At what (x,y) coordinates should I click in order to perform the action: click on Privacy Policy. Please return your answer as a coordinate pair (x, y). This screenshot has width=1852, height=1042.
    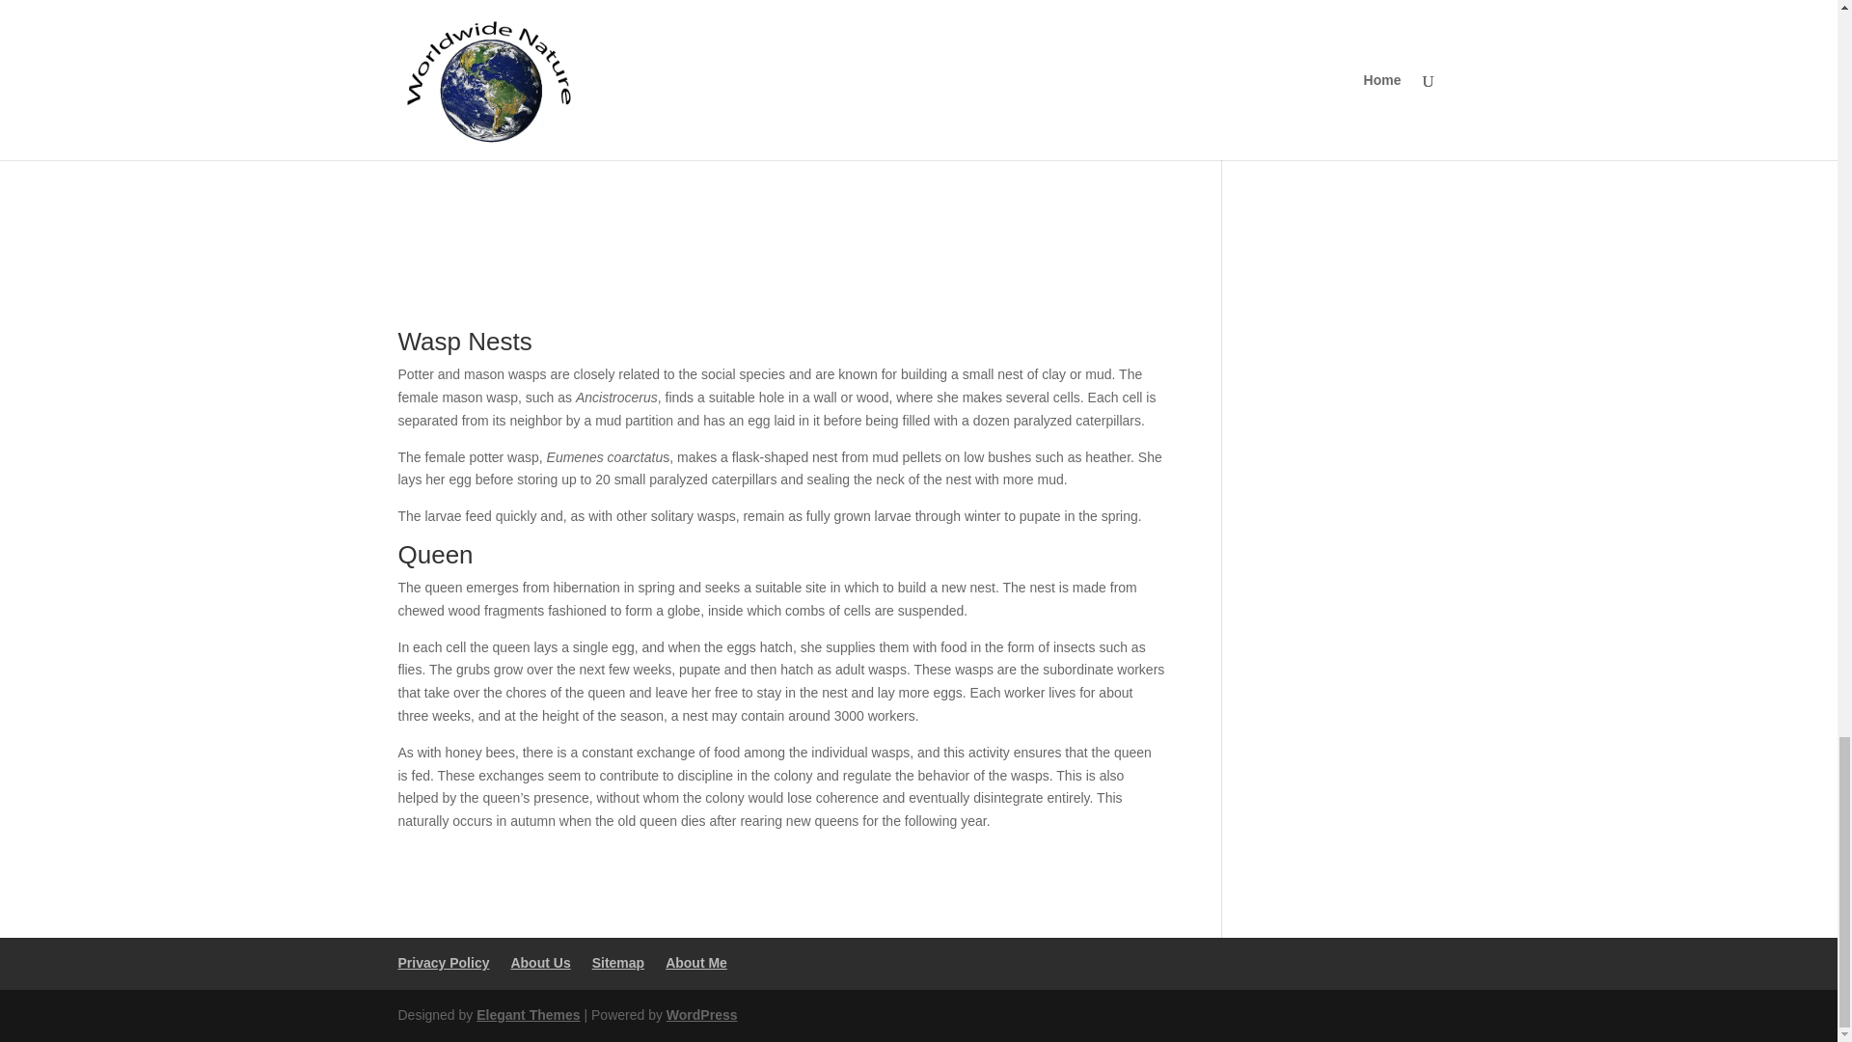
    Looking at the image, I should click on (443, 963).